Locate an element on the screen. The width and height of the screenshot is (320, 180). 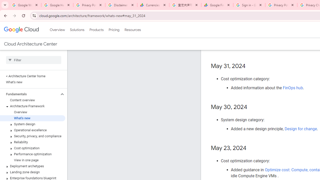
Cloud Architecture Center is located at coordinates (30, 44).